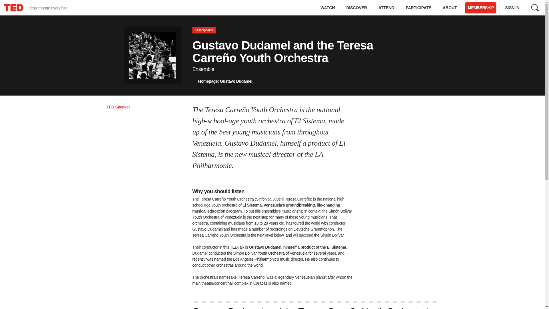  What do you see at coordinates (512, 8) in the screenshot?
I see `SIGN IN` at bounding box center [512, 8].